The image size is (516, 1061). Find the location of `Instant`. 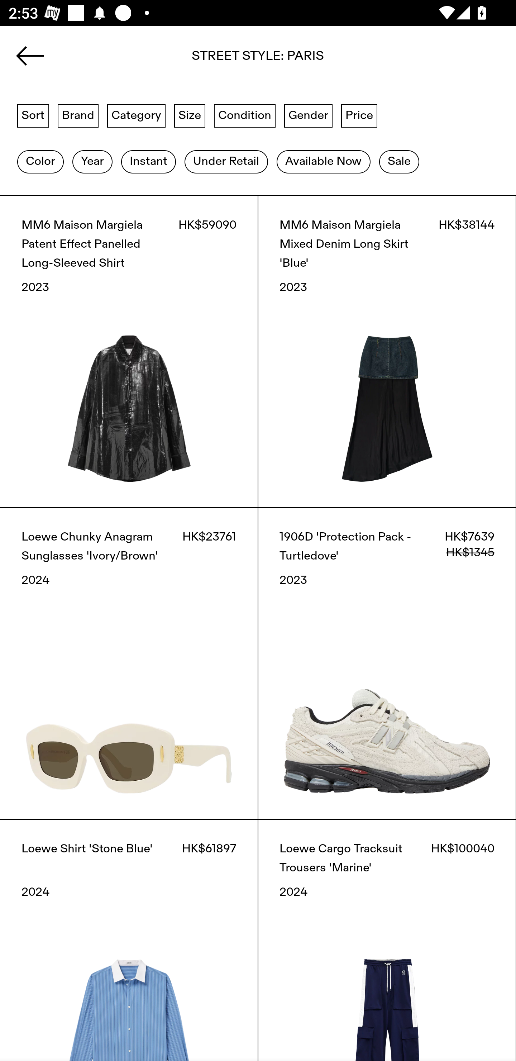

Instant is located at coordinates (148, 162).